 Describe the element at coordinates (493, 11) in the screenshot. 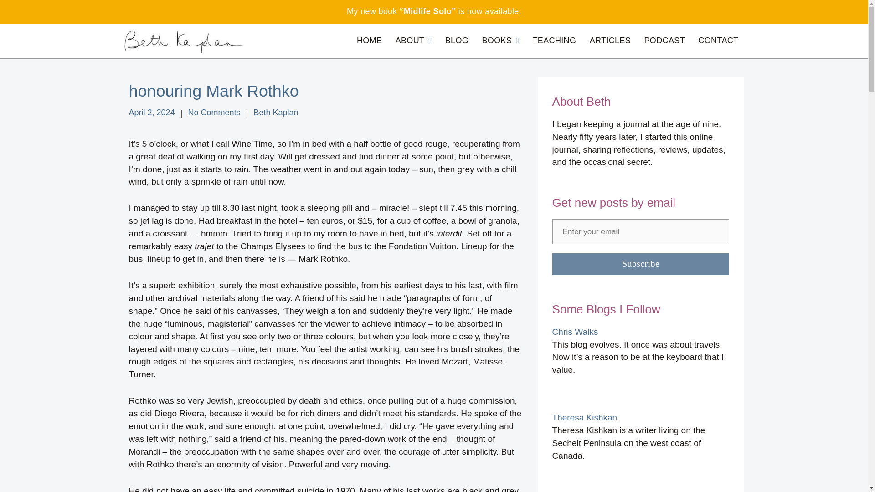

I see `now available` at that location.